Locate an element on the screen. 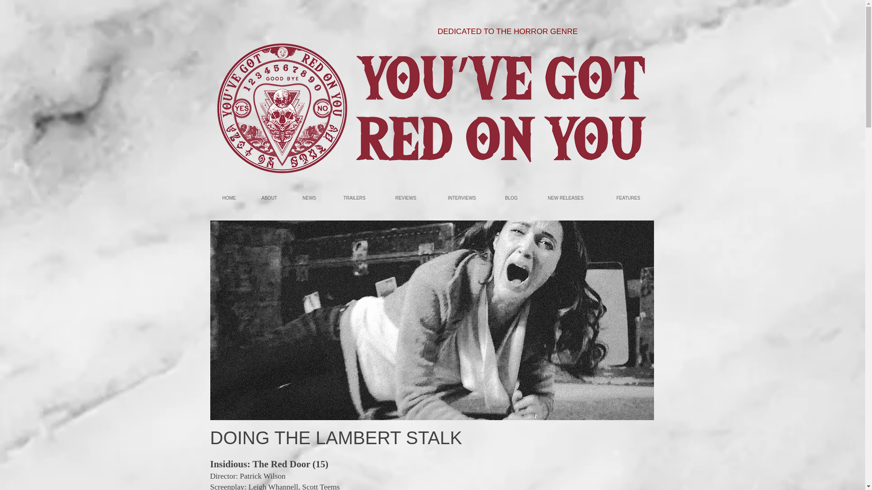 Image resolution: width=872 pixels, height=490 pixels. FEATURES is located at coordinates (628, 198).